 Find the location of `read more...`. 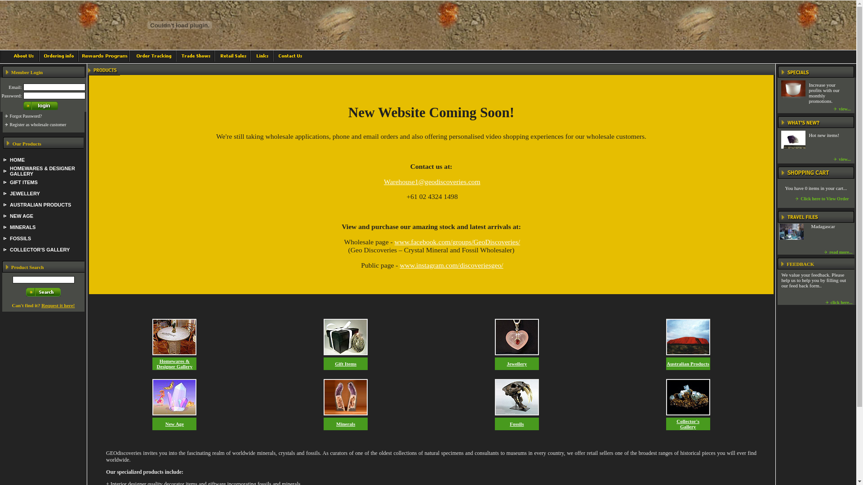

read more... is located at coordinates (841, 252).